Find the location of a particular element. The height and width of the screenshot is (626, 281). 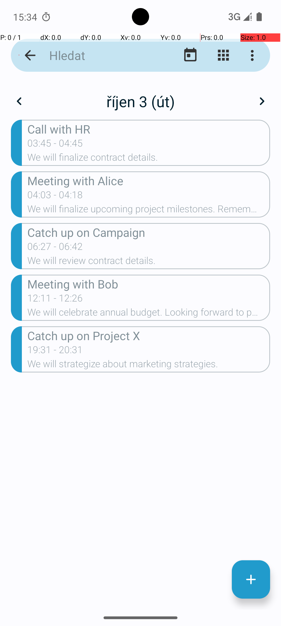

We will review contract details. is located at coordinates (149, 262).